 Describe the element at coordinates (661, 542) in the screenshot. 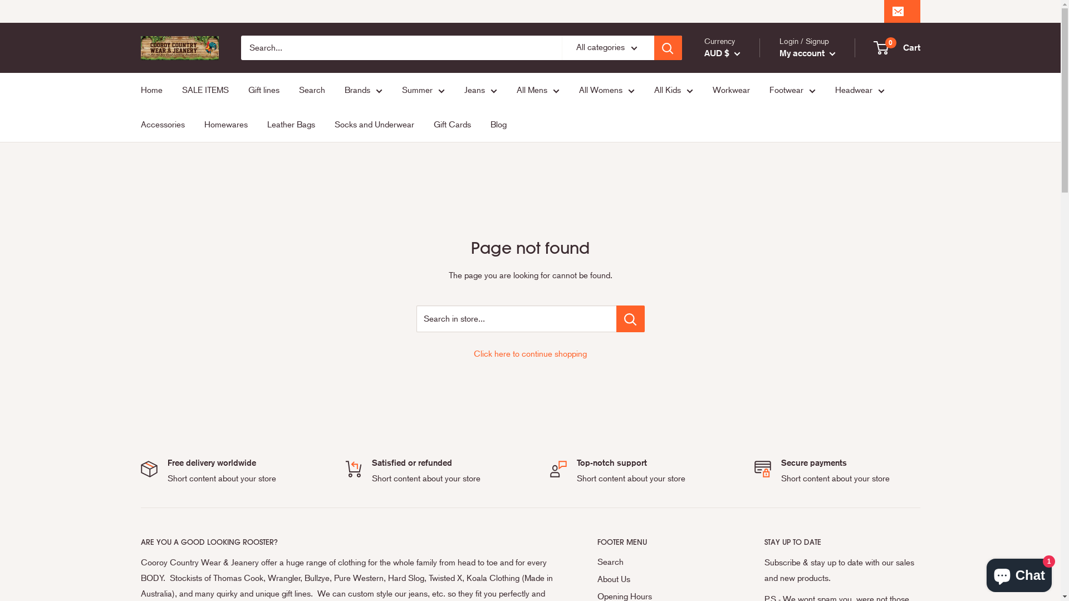

I see `FOOTER MENU` at that location.